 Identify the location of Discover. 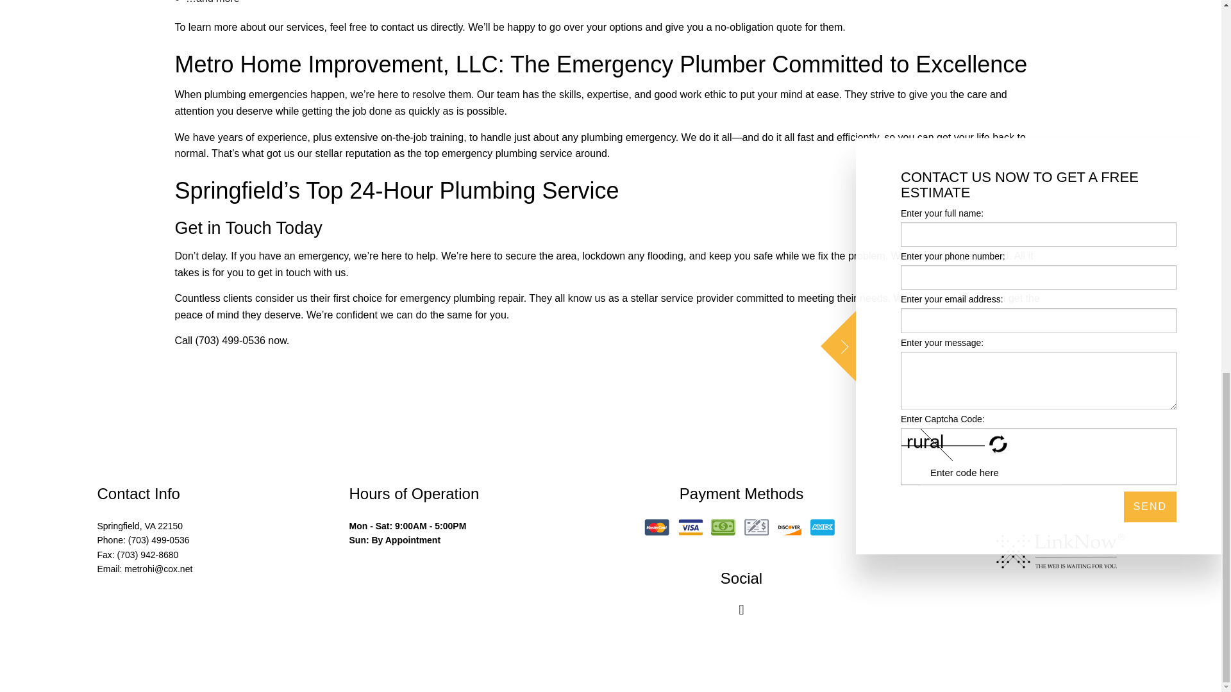
(789, 527).